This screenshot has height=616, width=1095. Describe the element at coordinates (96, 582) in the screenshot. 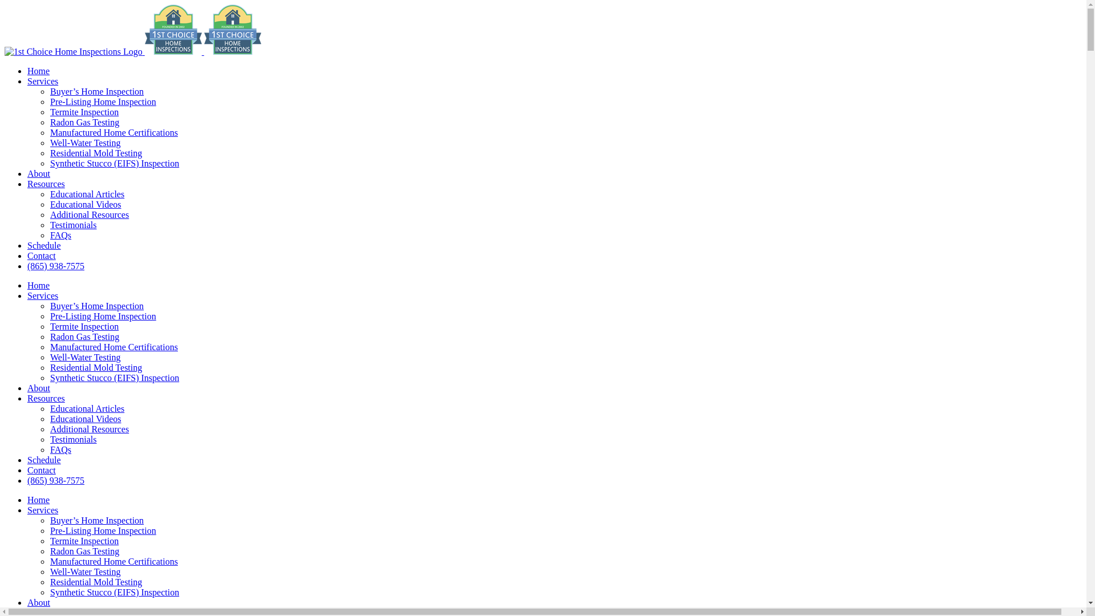

I see `Residential Mold Testing` at that location.